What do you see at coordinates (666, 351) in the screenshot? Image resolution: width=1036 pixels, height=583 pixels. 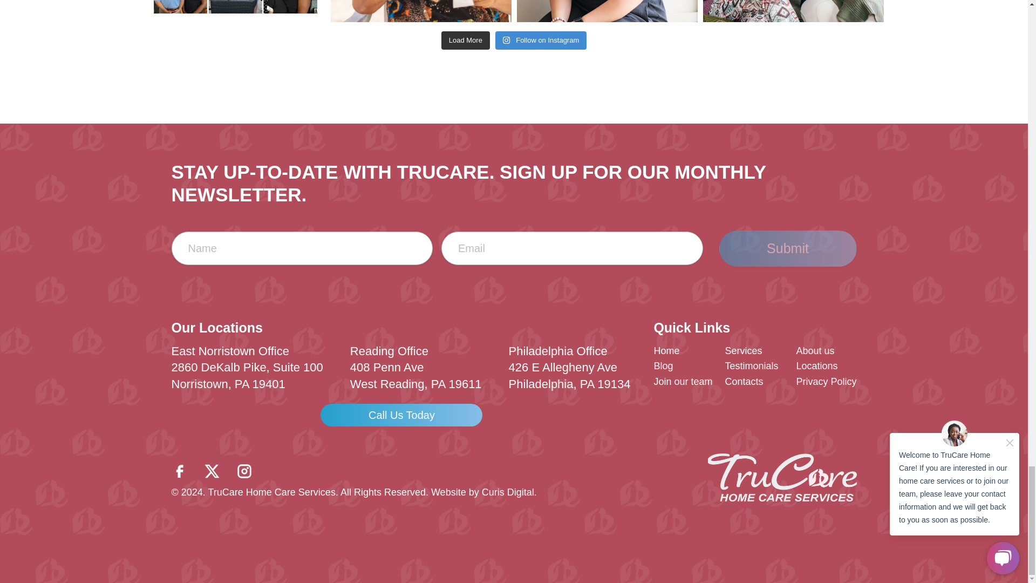 I see `Home` at bounding box center [666, 351].